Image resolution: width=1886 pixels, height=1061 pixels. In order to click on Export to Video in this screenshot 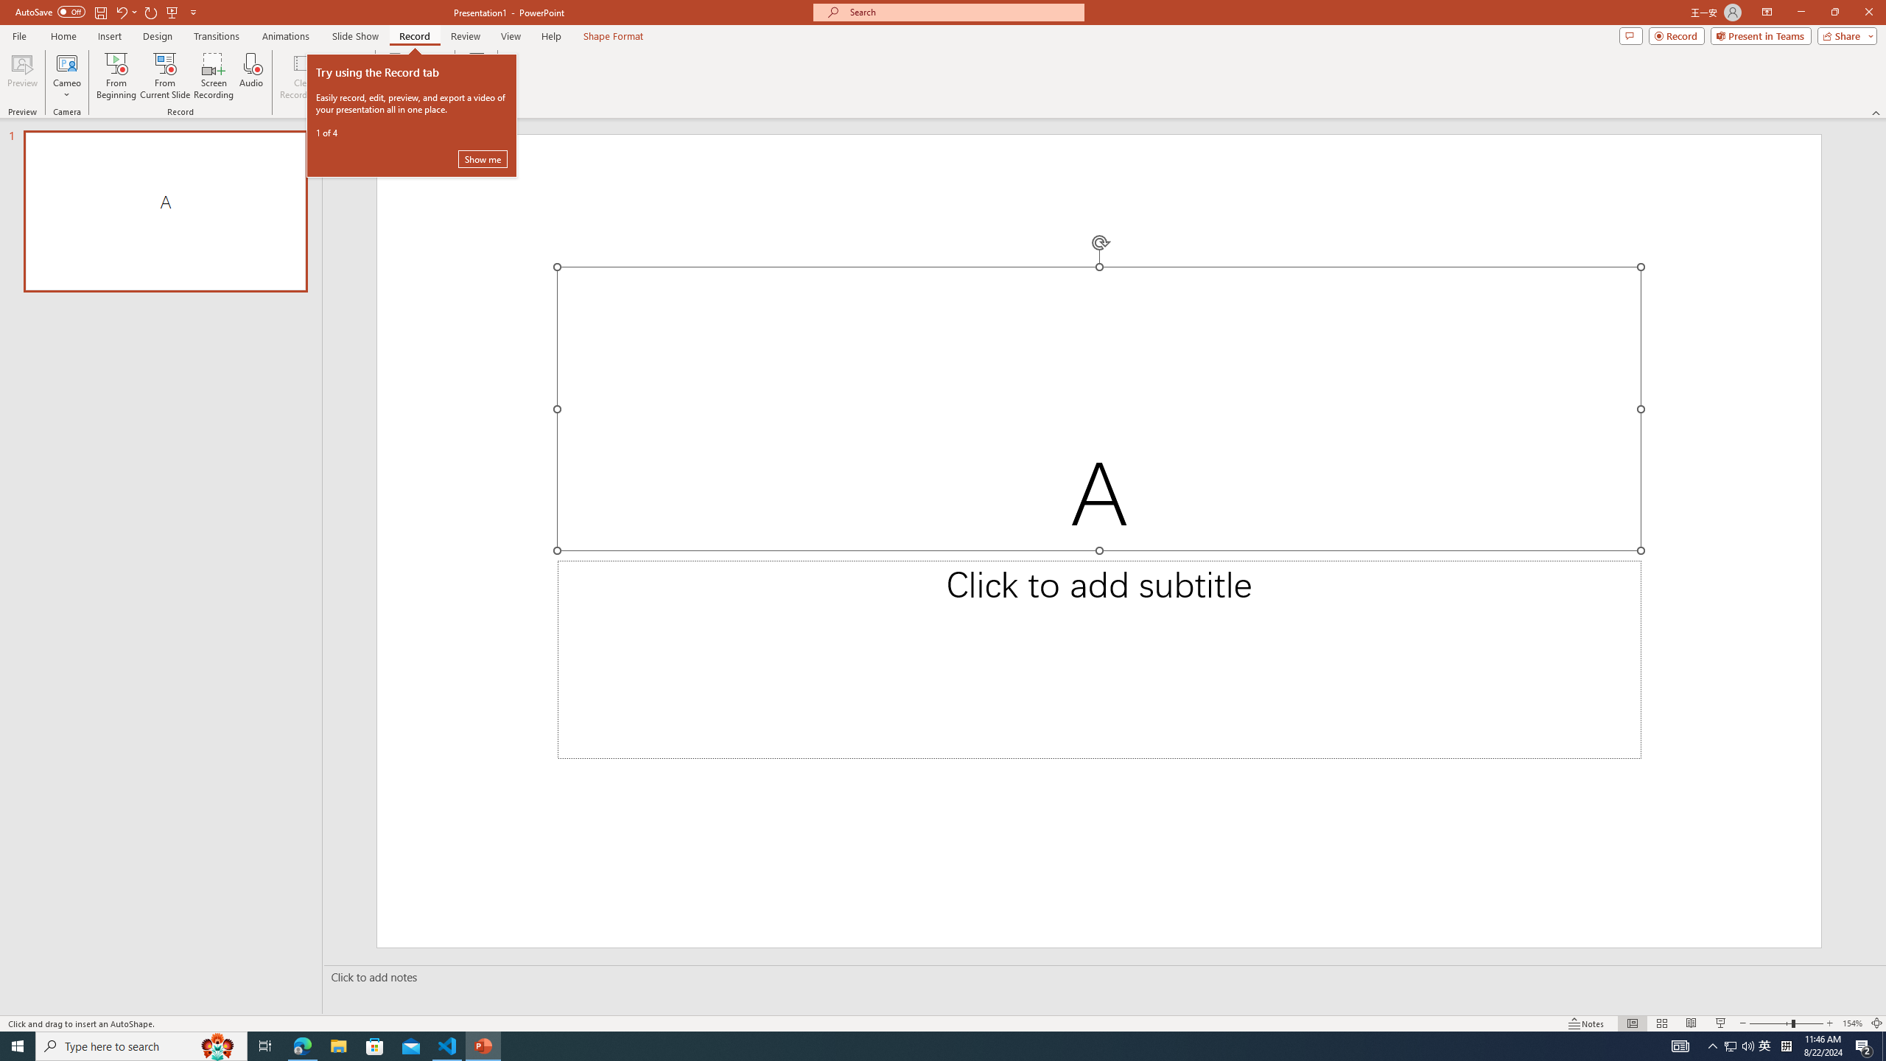, I will do `click(430, 76)`.